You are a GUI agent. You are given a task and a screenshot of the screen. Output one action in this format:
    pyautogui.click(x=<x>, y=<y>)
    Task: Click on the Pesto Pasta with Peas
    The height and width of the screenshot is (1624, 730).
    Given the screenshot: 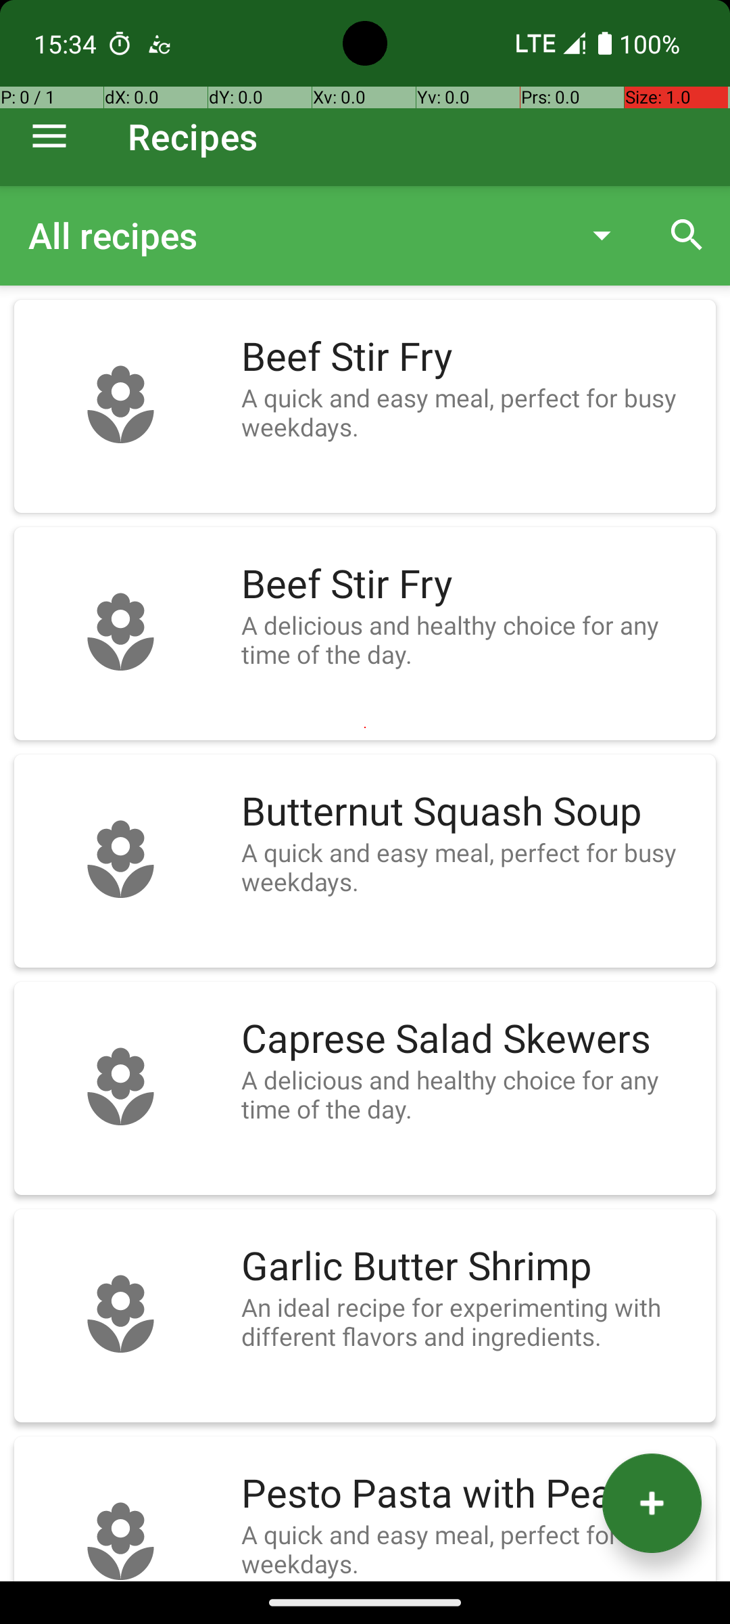 What is the action you would take?
    pyautogui.click(x=472, y=1494)
    